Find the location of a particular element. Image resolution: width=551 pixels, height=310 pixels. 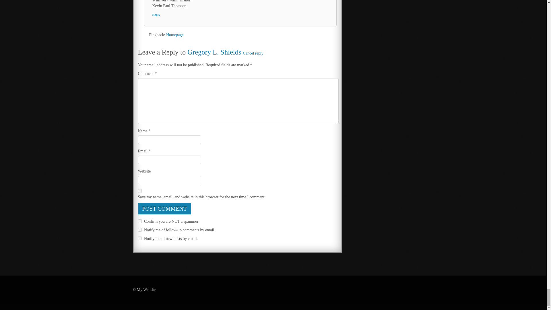

subscribe is located at coordinates (139, 238).